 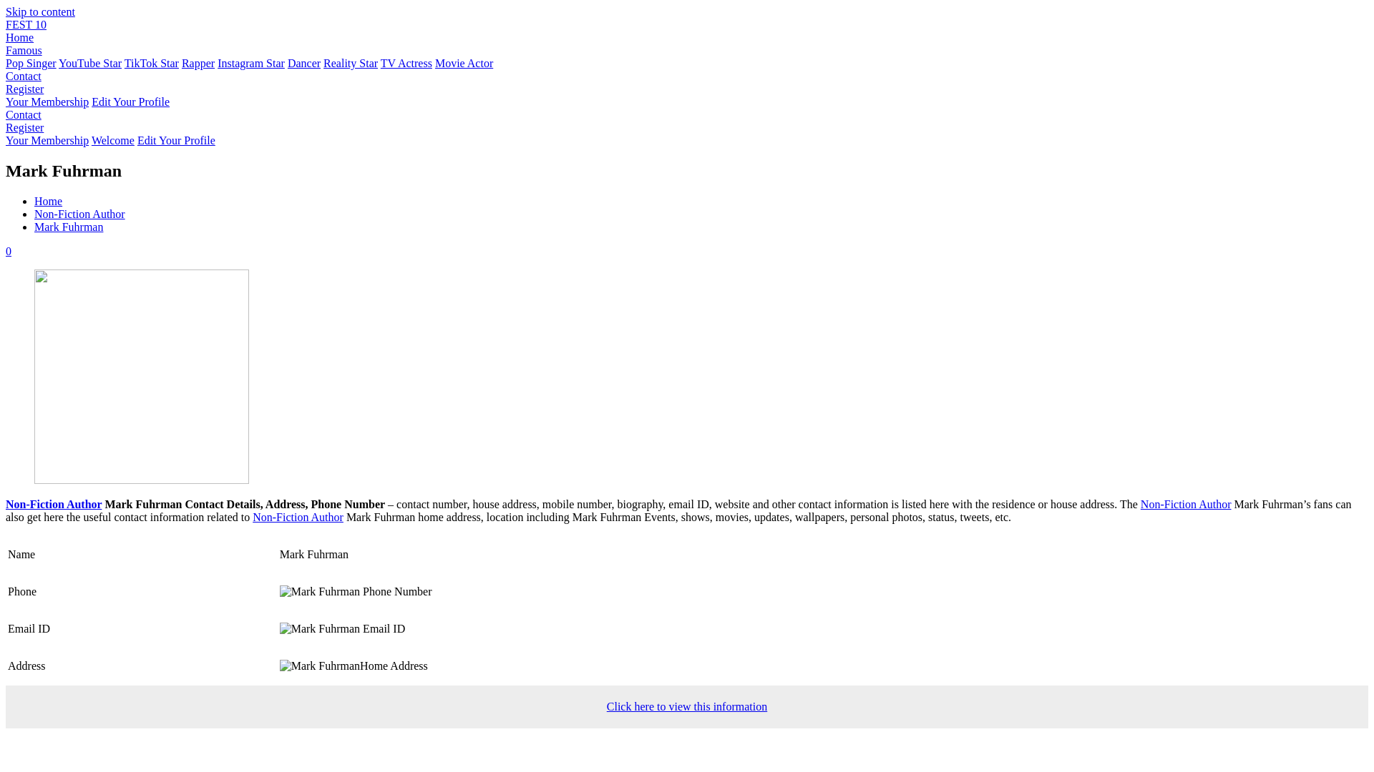 What do you see at coordinates (1185, 503) in the screenshot?
I see `Non-Fiction Author` at bounding box center [1185, 503].